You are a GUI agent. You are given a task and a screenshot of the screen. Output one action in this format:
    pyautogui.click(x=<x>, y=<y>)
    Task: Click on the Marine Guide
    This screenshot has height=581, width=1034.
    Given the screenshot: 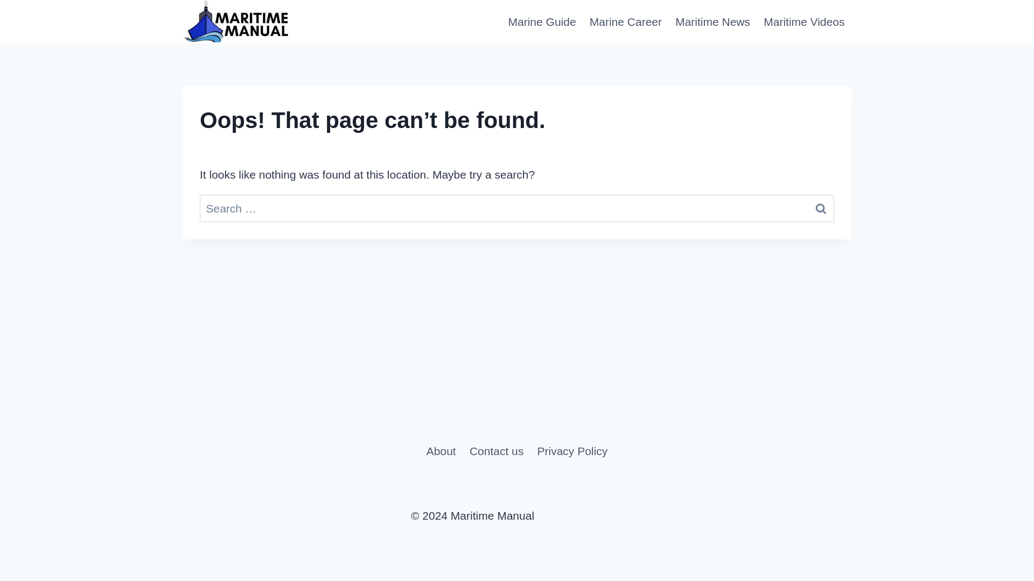 What is the action you would take?
    pyautogui.click(x=542, y=22)
    